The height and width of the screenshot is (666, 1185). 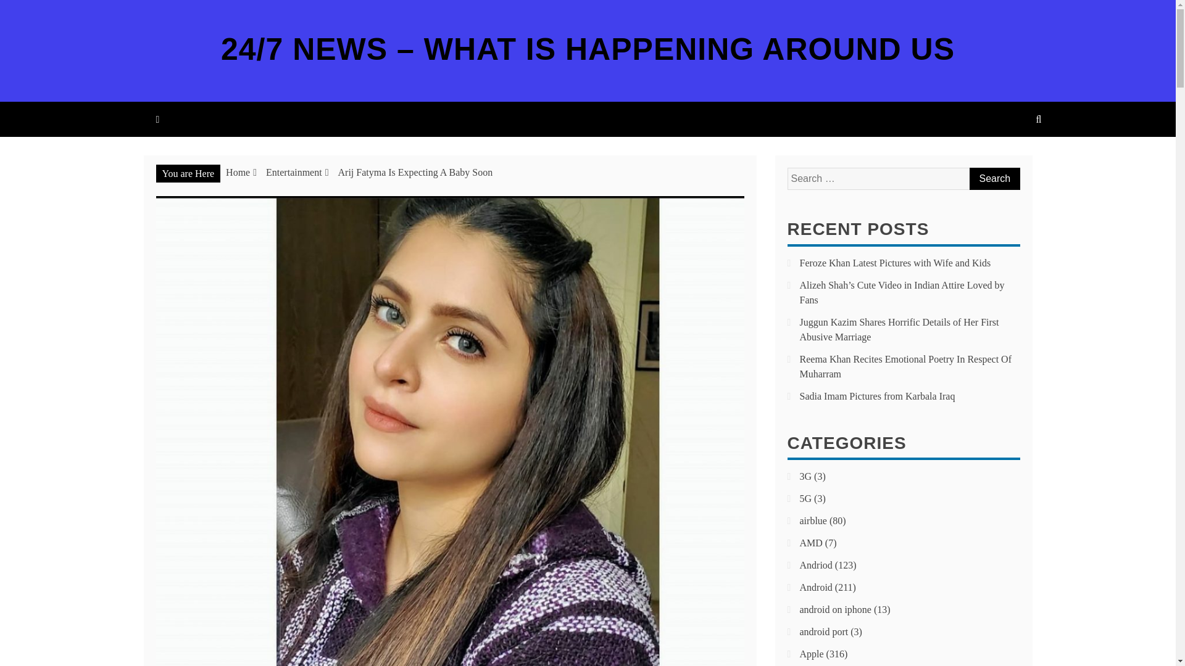 What do you see at coordinates (806, 476) in the screenshot?
I see `3G` at bounding box center [806, 476].